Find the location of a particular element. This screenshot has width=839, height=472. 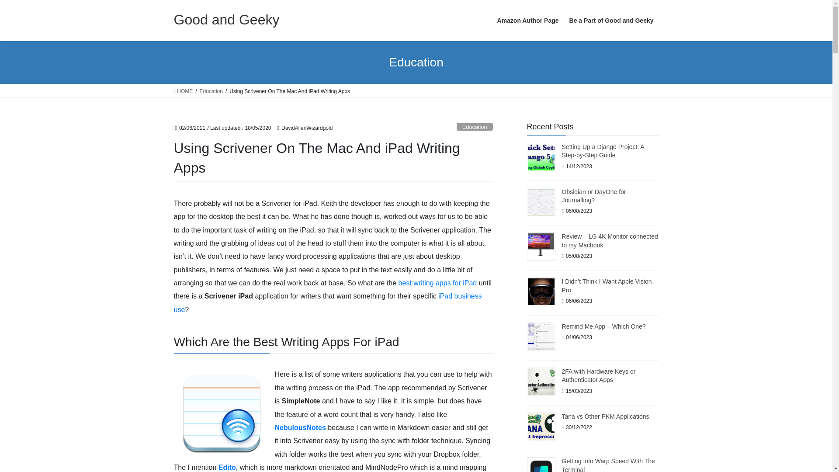

Amazon Author Page is located at coordinates (528, 21).